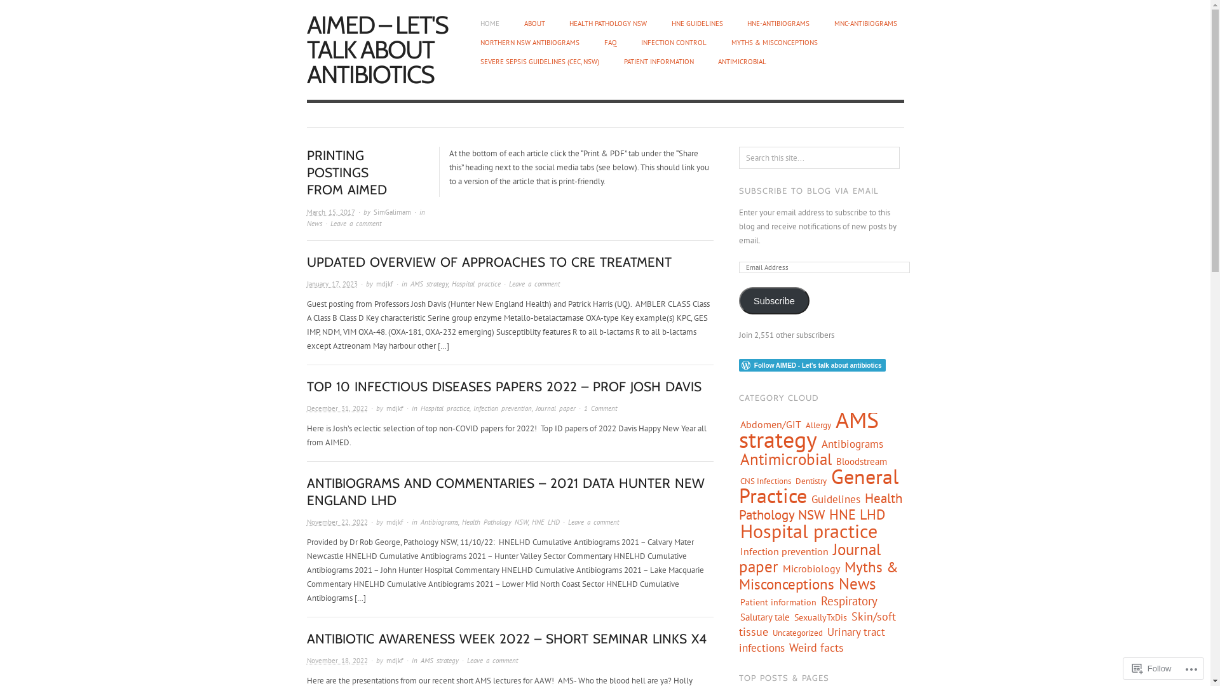 This screenshot has width=1220, height=686. I want to click on AMS strategy, so click(808, 429).